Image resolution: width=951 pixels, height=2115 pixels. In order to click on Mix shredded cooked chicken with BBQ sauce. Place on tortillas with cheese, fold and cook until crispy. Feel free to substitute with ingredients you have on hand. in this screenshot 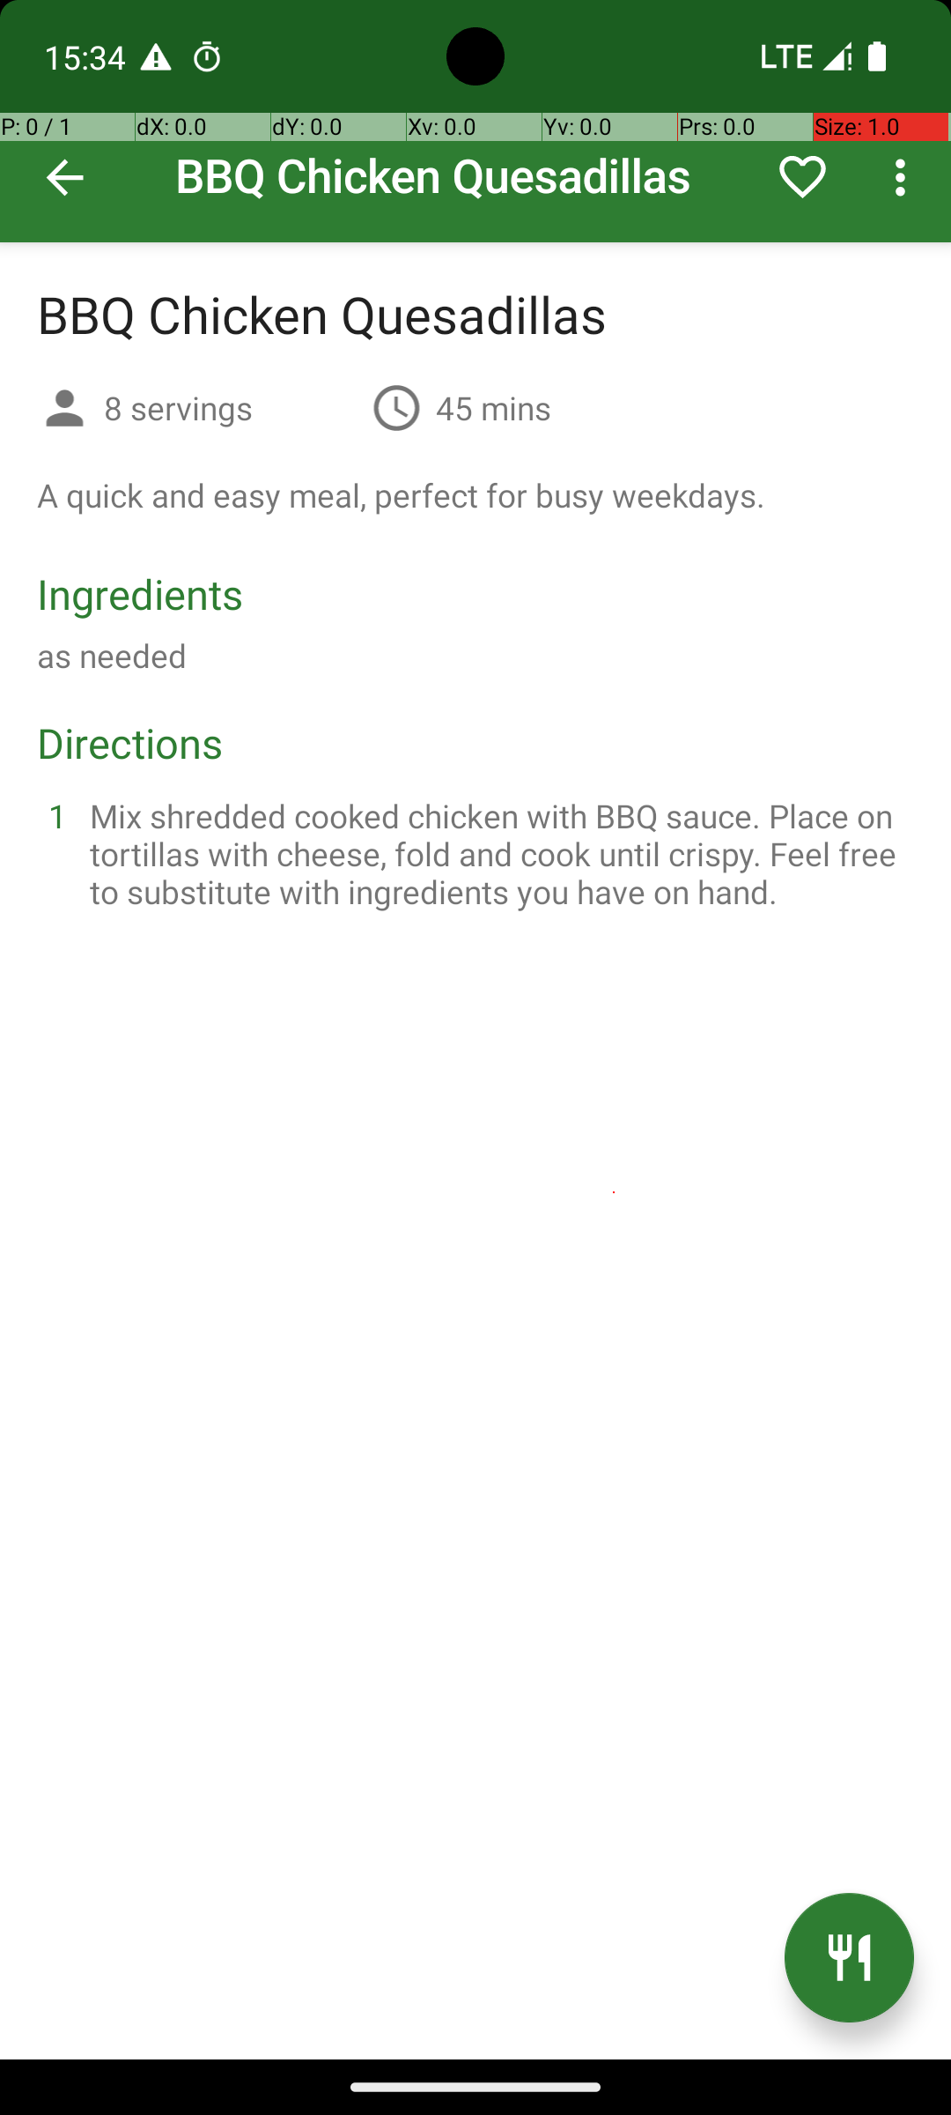, I will do `click(497, 853)`.